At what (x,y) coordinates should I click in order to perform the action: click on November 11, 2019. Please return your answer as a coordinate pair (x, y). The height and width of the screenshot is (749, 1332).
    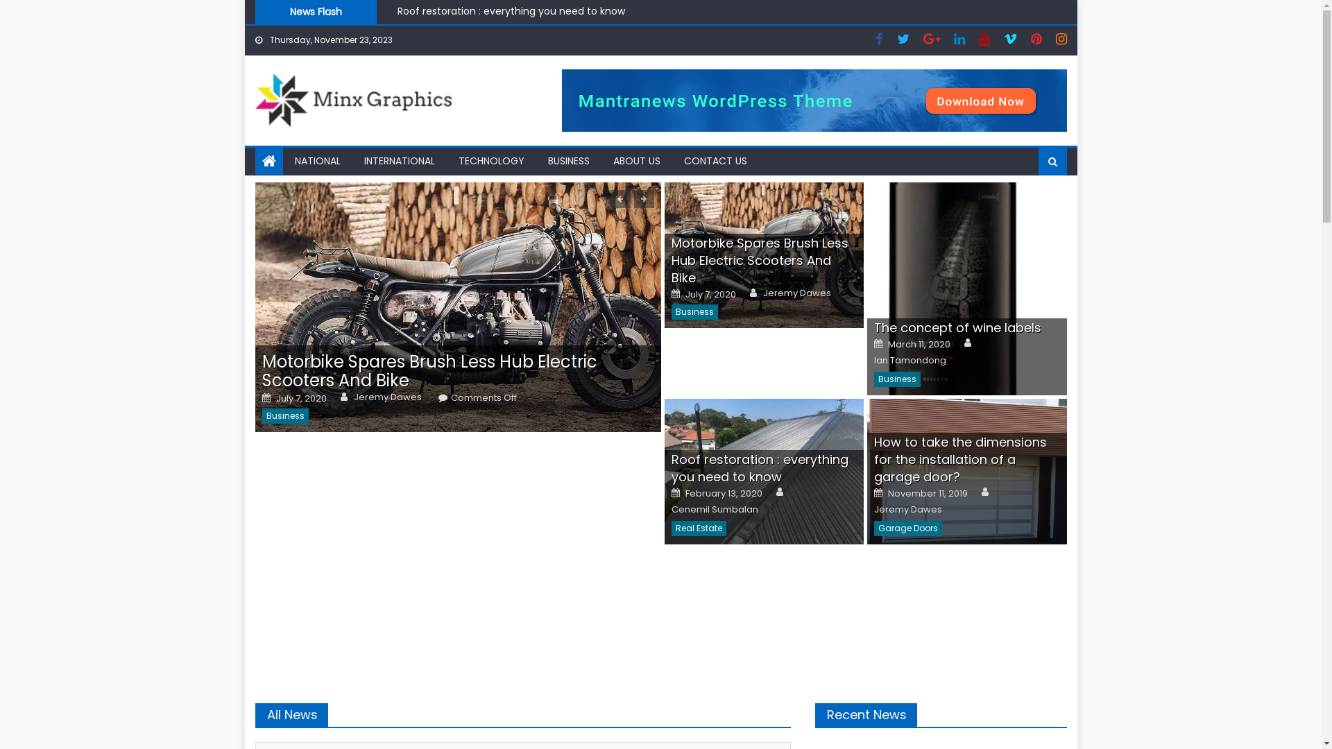
    Looking at the image, I should click on (928, 494).